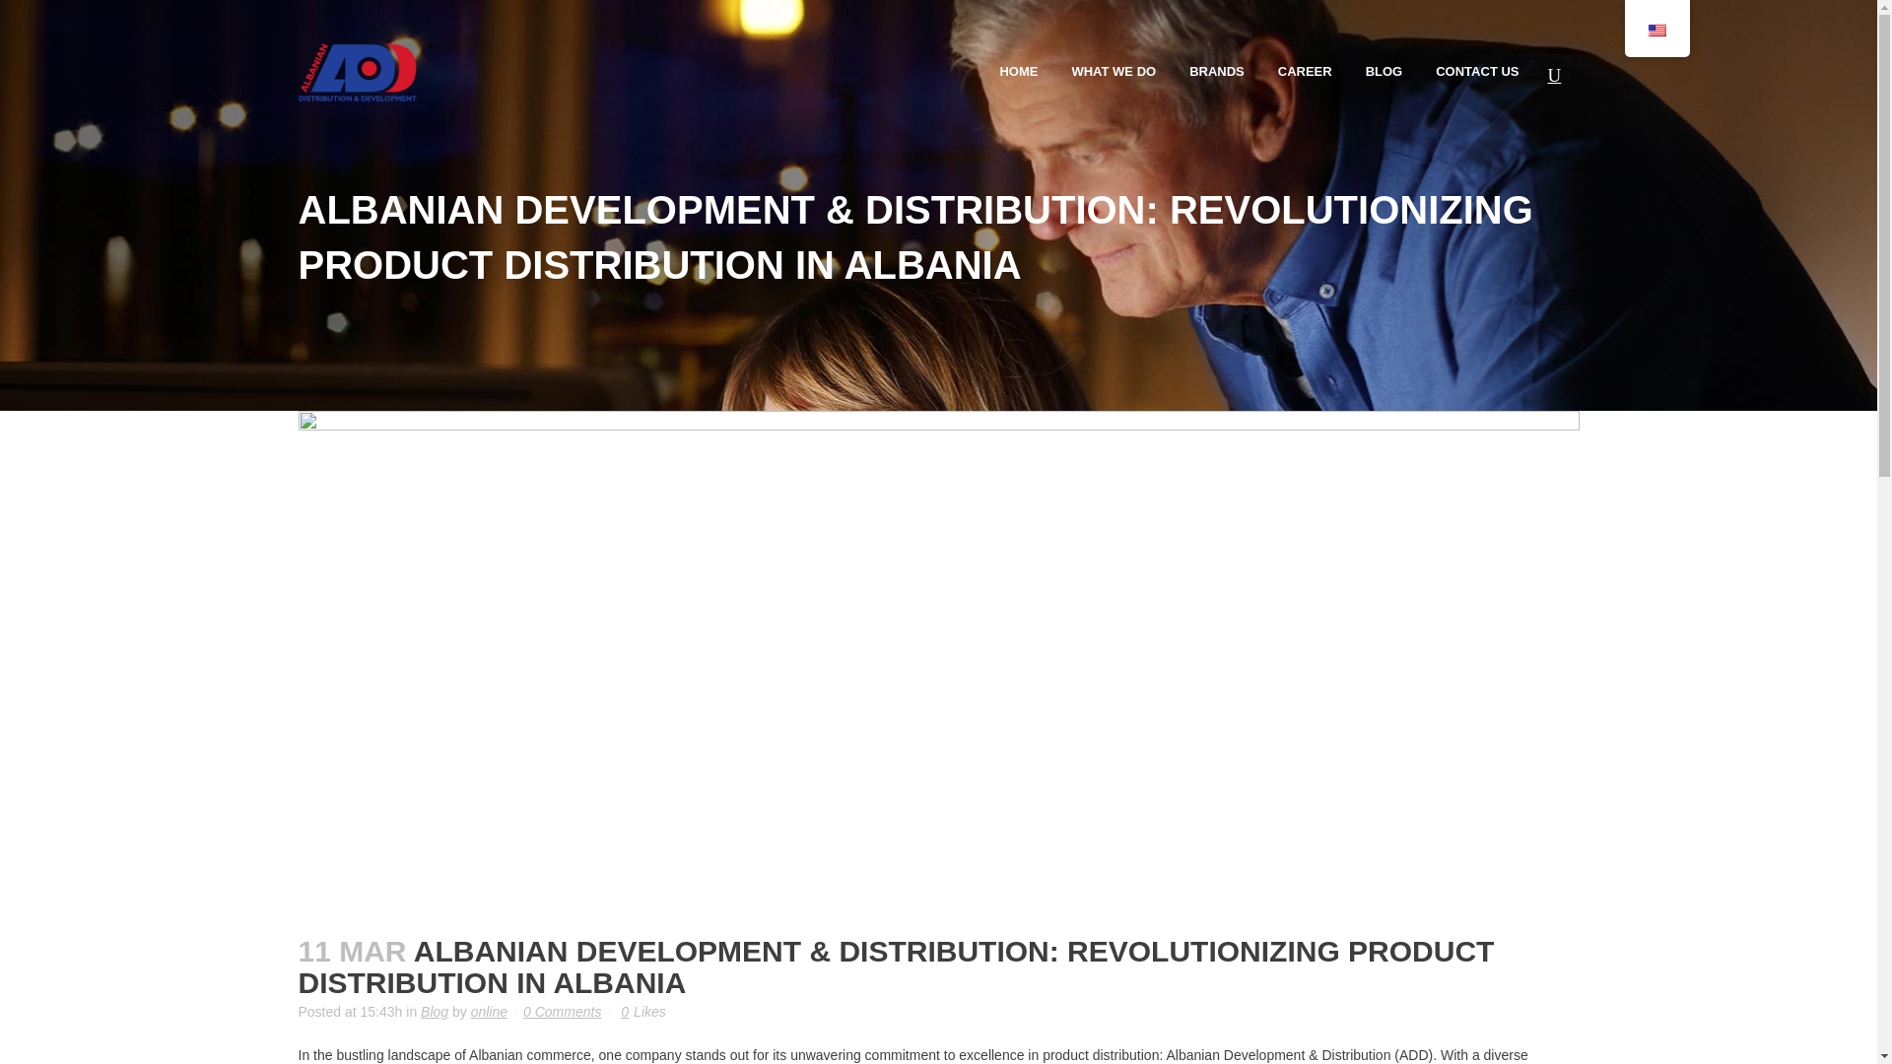  I want to click on English, so click(1655, 30).